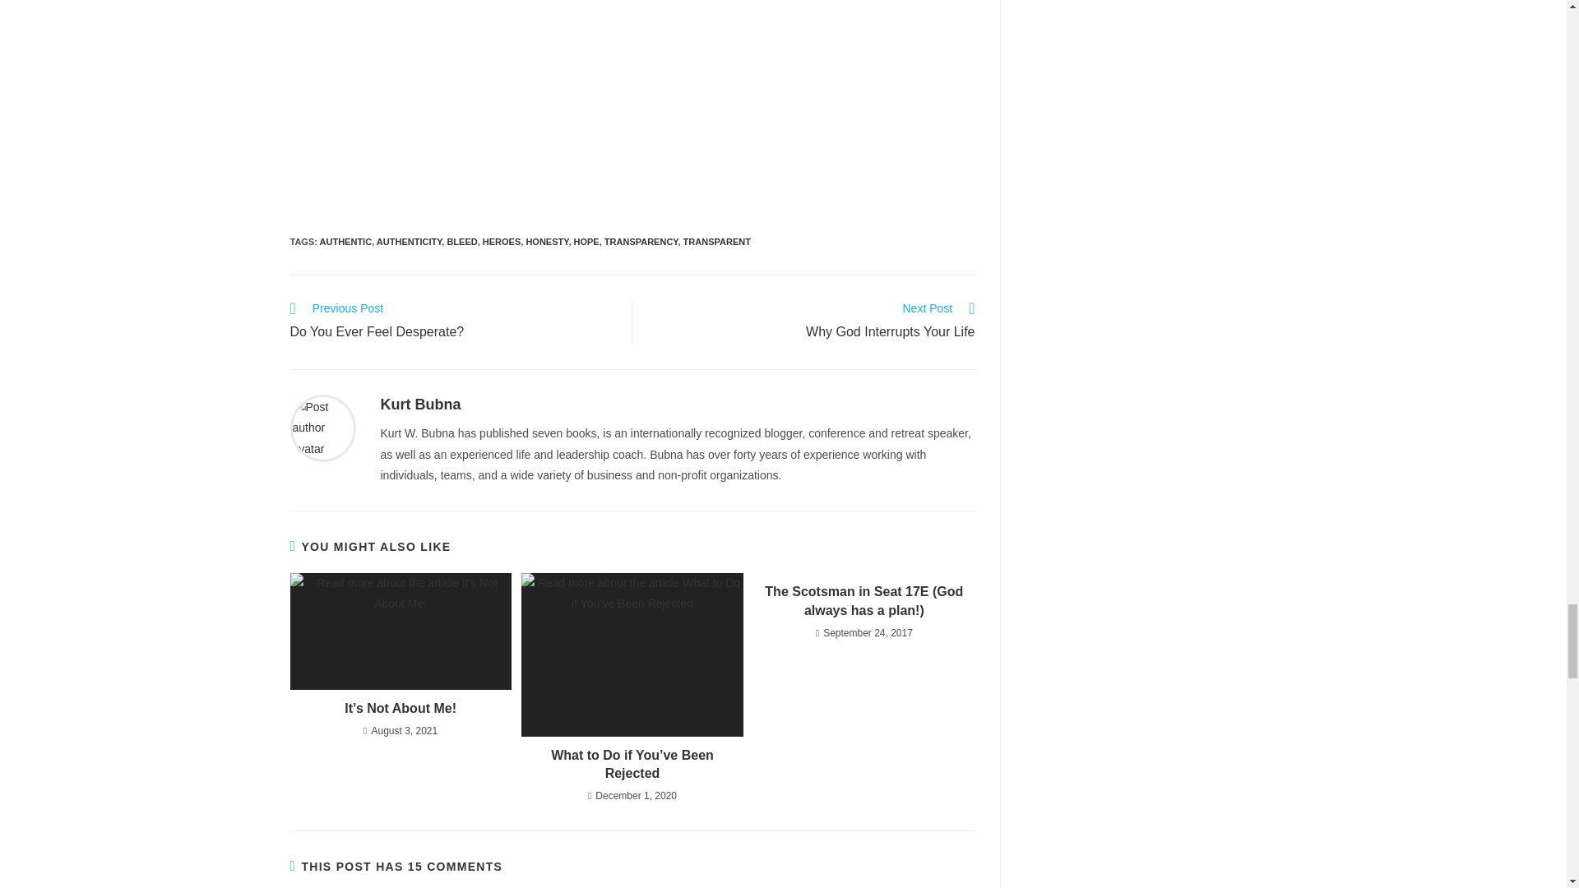  Describe the element at coordinates (813, 322) in the screenshot. I see `HOPE` at that location.